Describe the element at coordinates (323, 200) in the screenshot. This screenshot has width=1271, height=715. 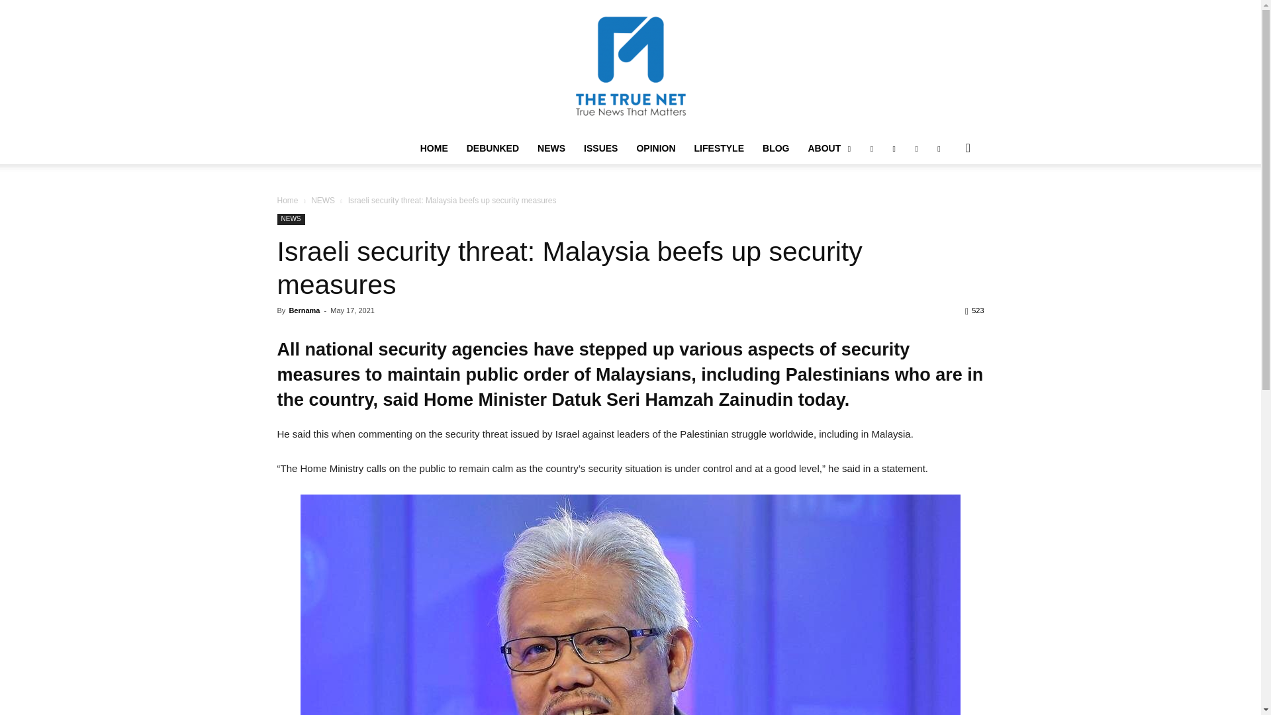
I see `View all posts in NEWS` at that location.